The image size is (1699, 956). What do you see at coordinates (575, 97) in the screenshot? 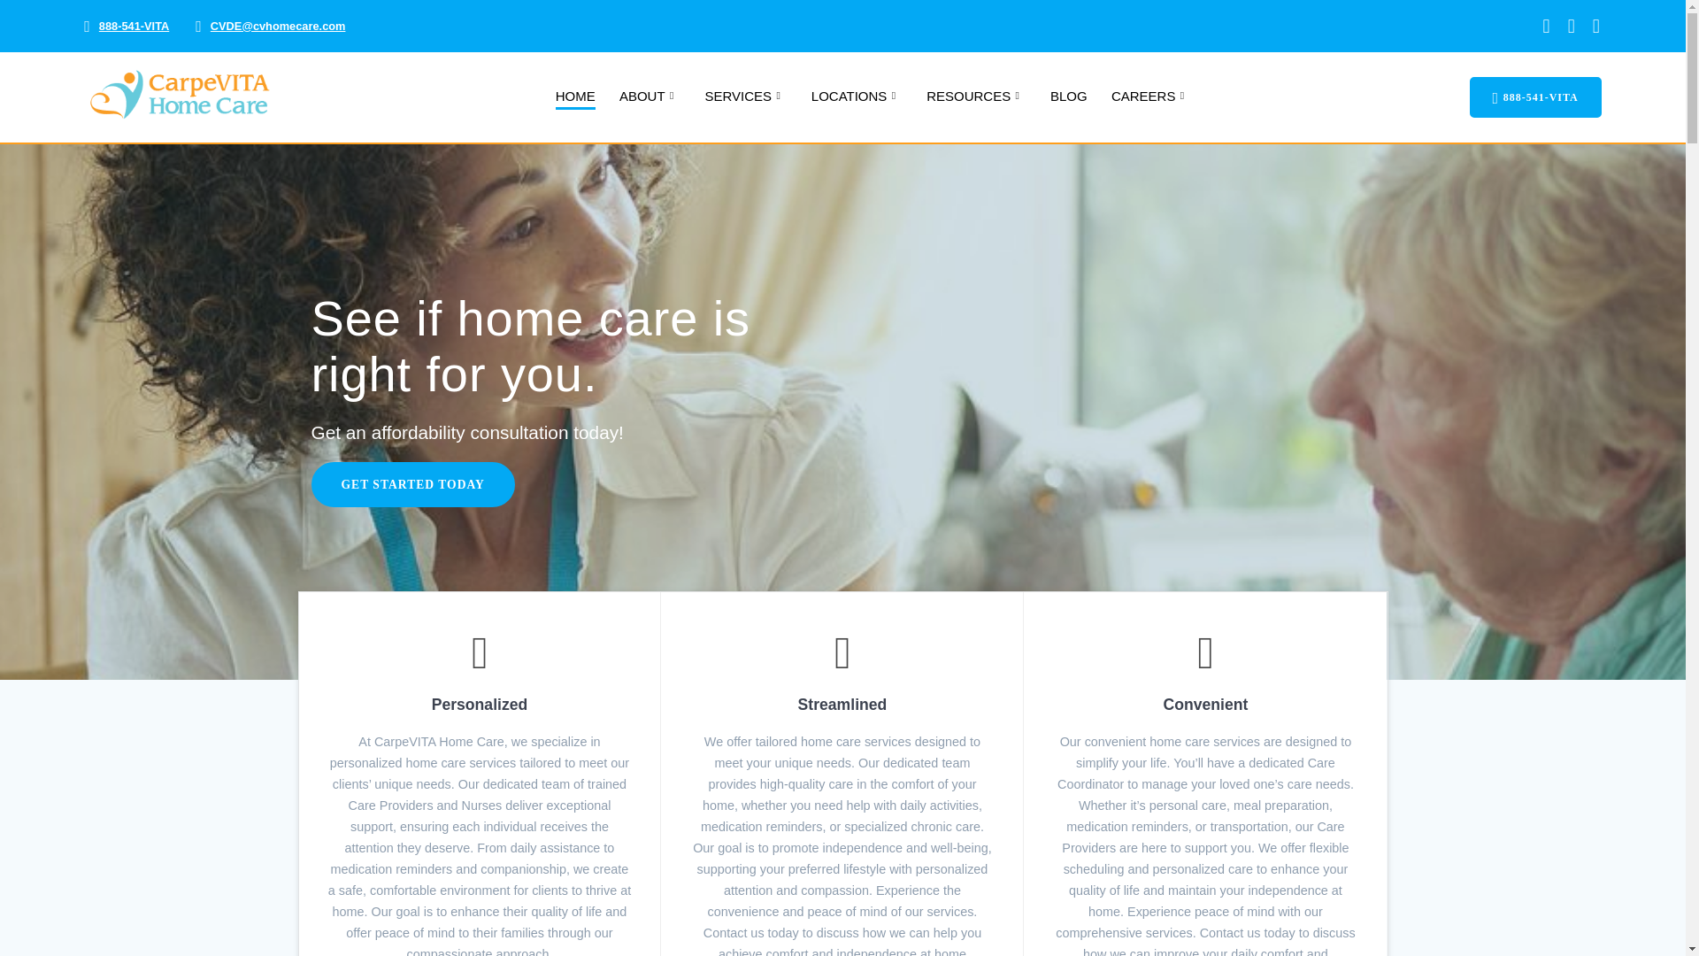
I see `HOME` at bounding box center [575, 97].